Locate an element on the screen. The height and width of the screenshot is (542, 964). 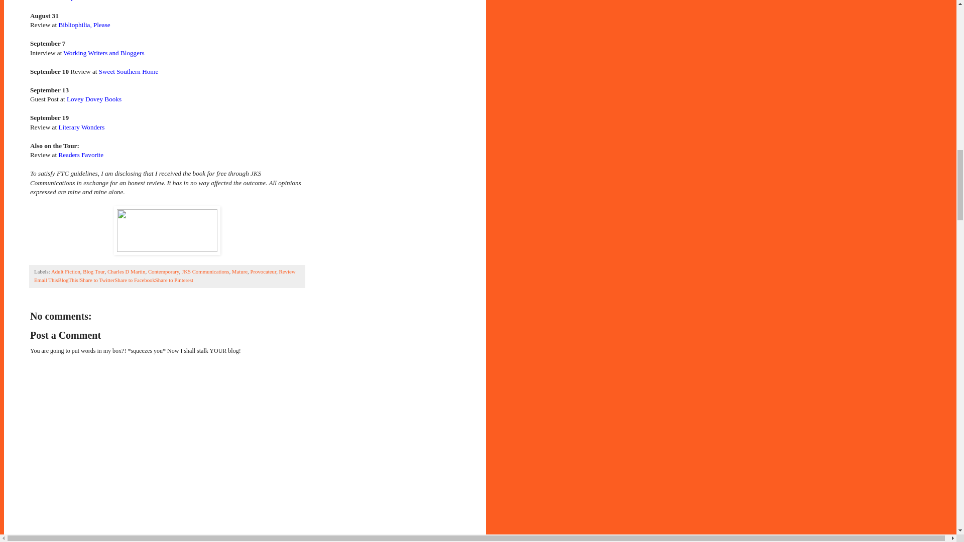
Share to Twitter is located at coordinates (97, 280).